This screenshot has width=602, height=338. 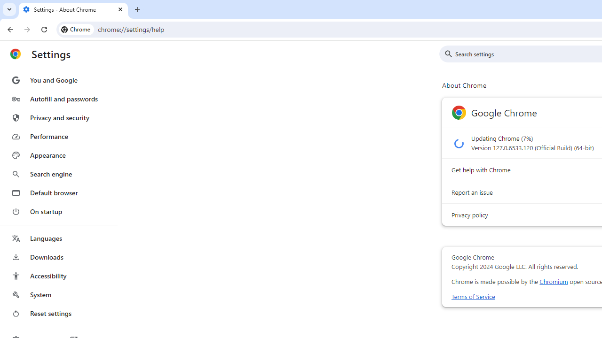 I want to click on Performance, so click(x=58, y=136).